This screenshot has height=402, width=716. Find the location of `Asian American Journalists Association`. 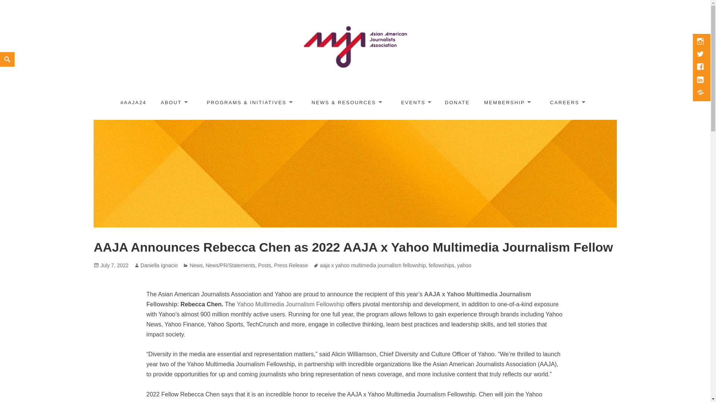

Asian American Journalists Association is located at coordinates (96, 93).